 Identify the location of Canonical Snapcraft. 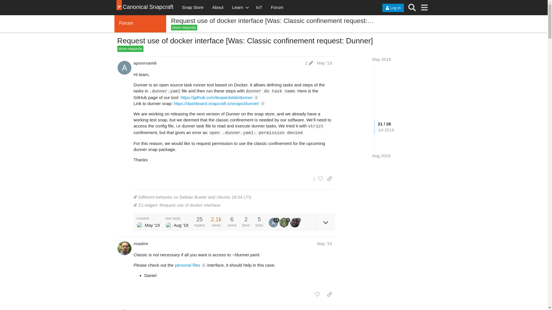
(147, 7).